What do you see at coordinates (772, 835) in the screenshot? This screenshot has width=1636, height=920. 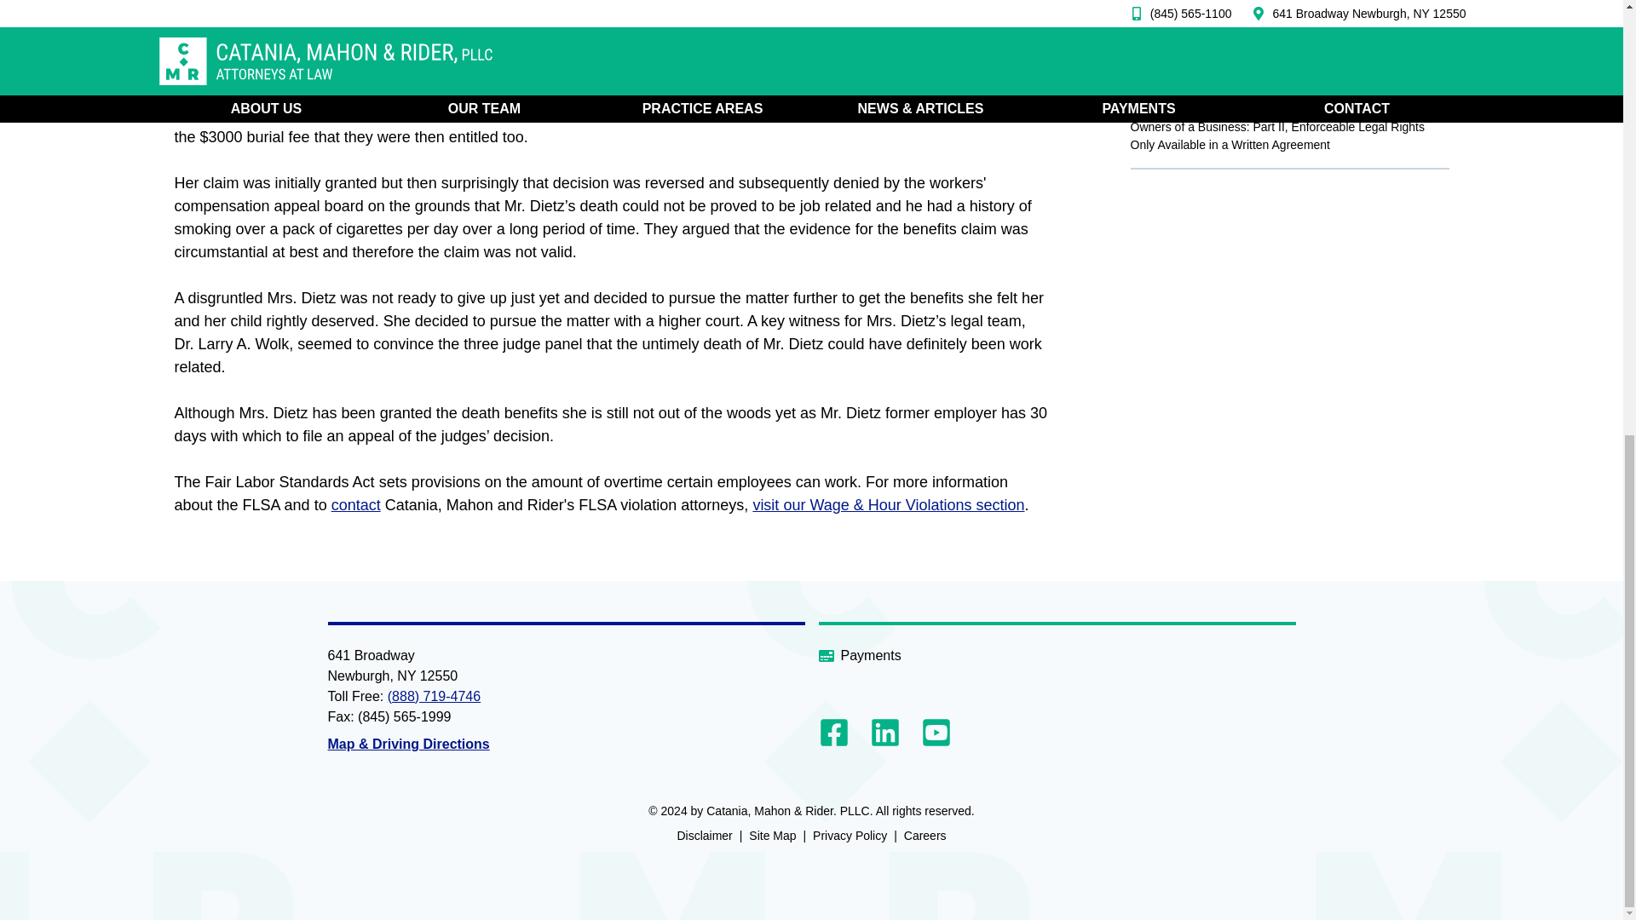 I see `Link to Site Map Page` at bounding box center [772, 835].